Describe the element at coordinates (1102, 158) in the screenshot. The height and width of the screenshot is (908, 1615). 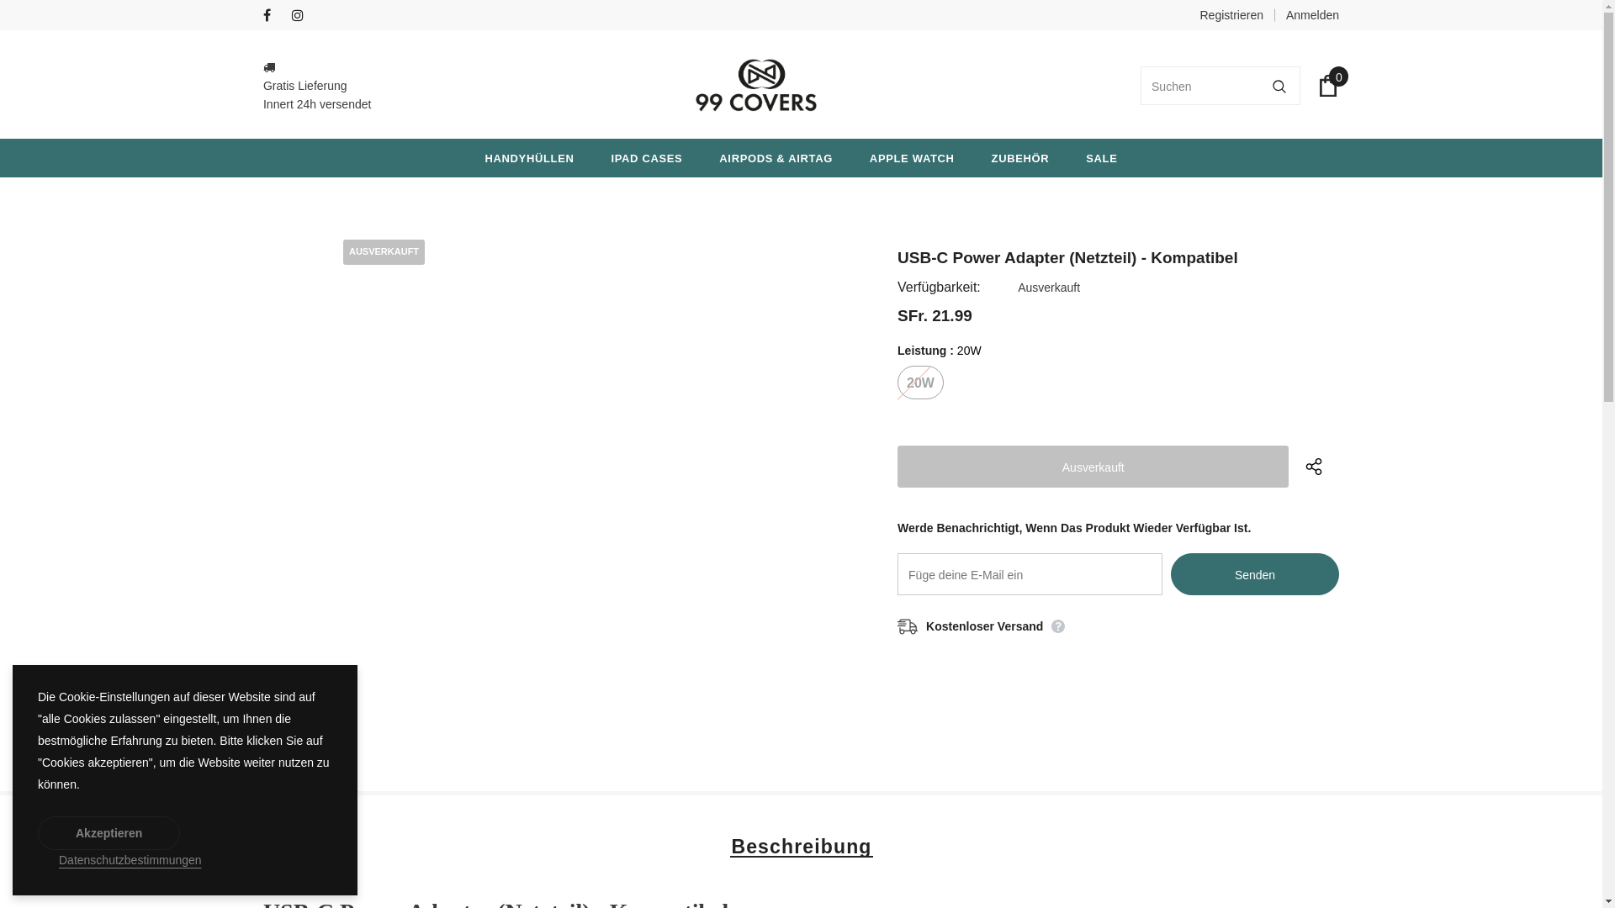
I see `SALE` at that location.